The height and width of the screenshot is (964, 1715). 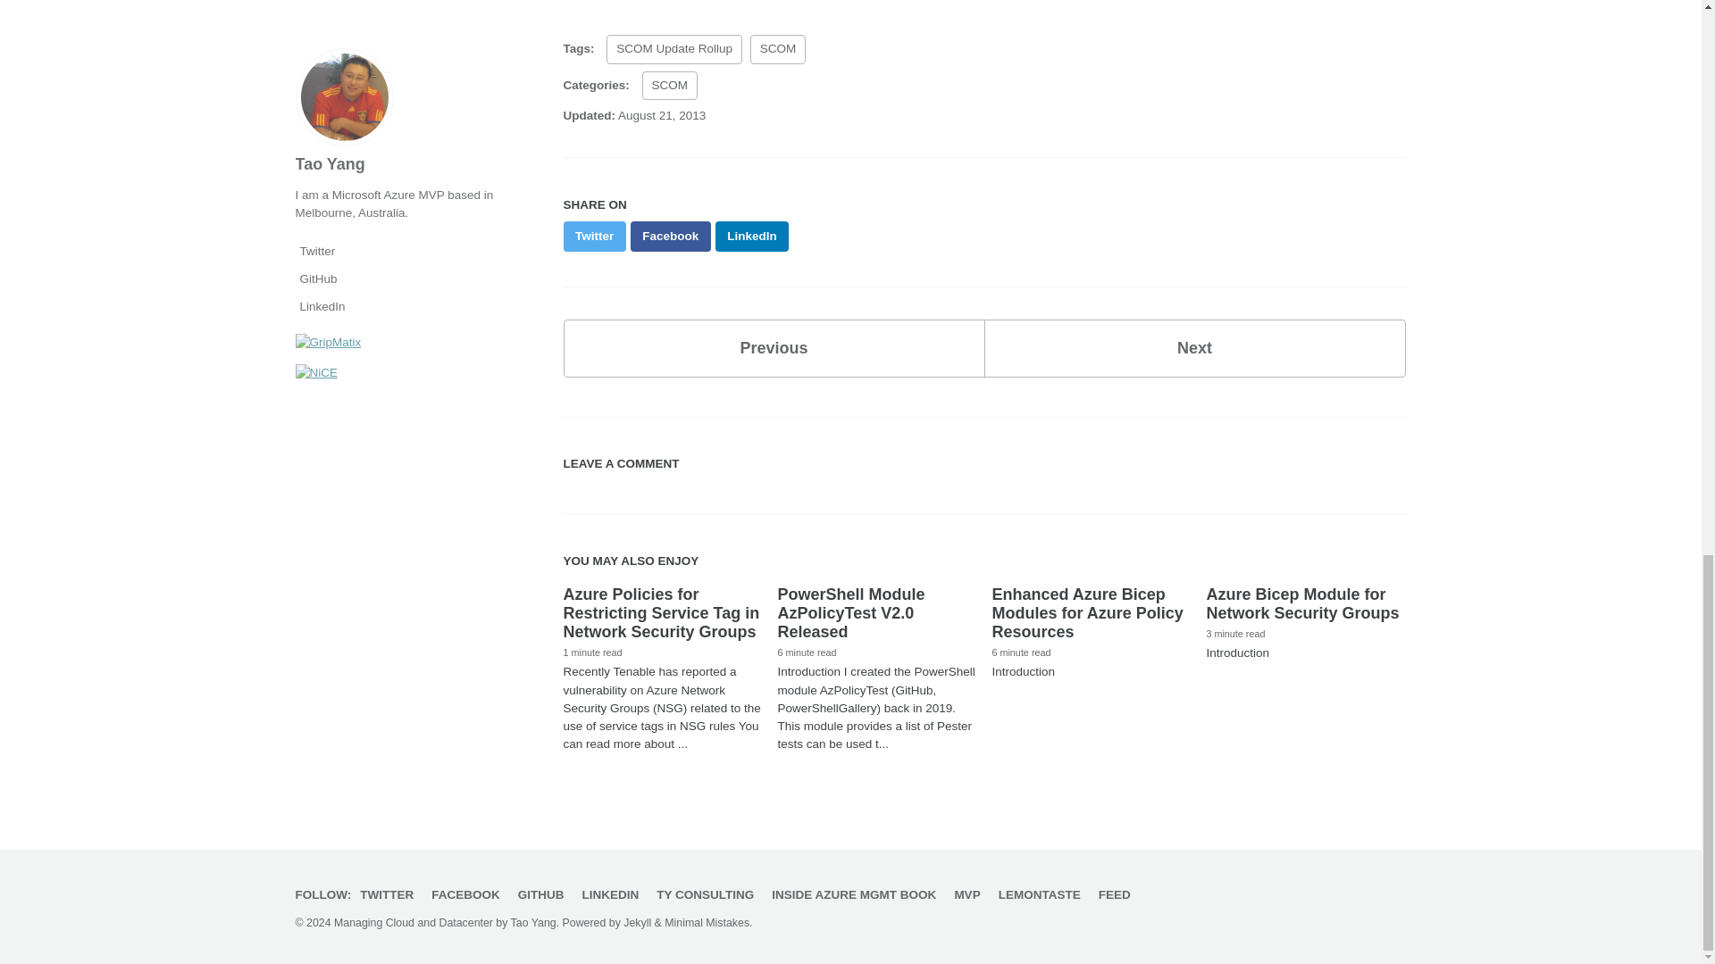 I want to click on Share on Facebook, so click(x=671, y=236).